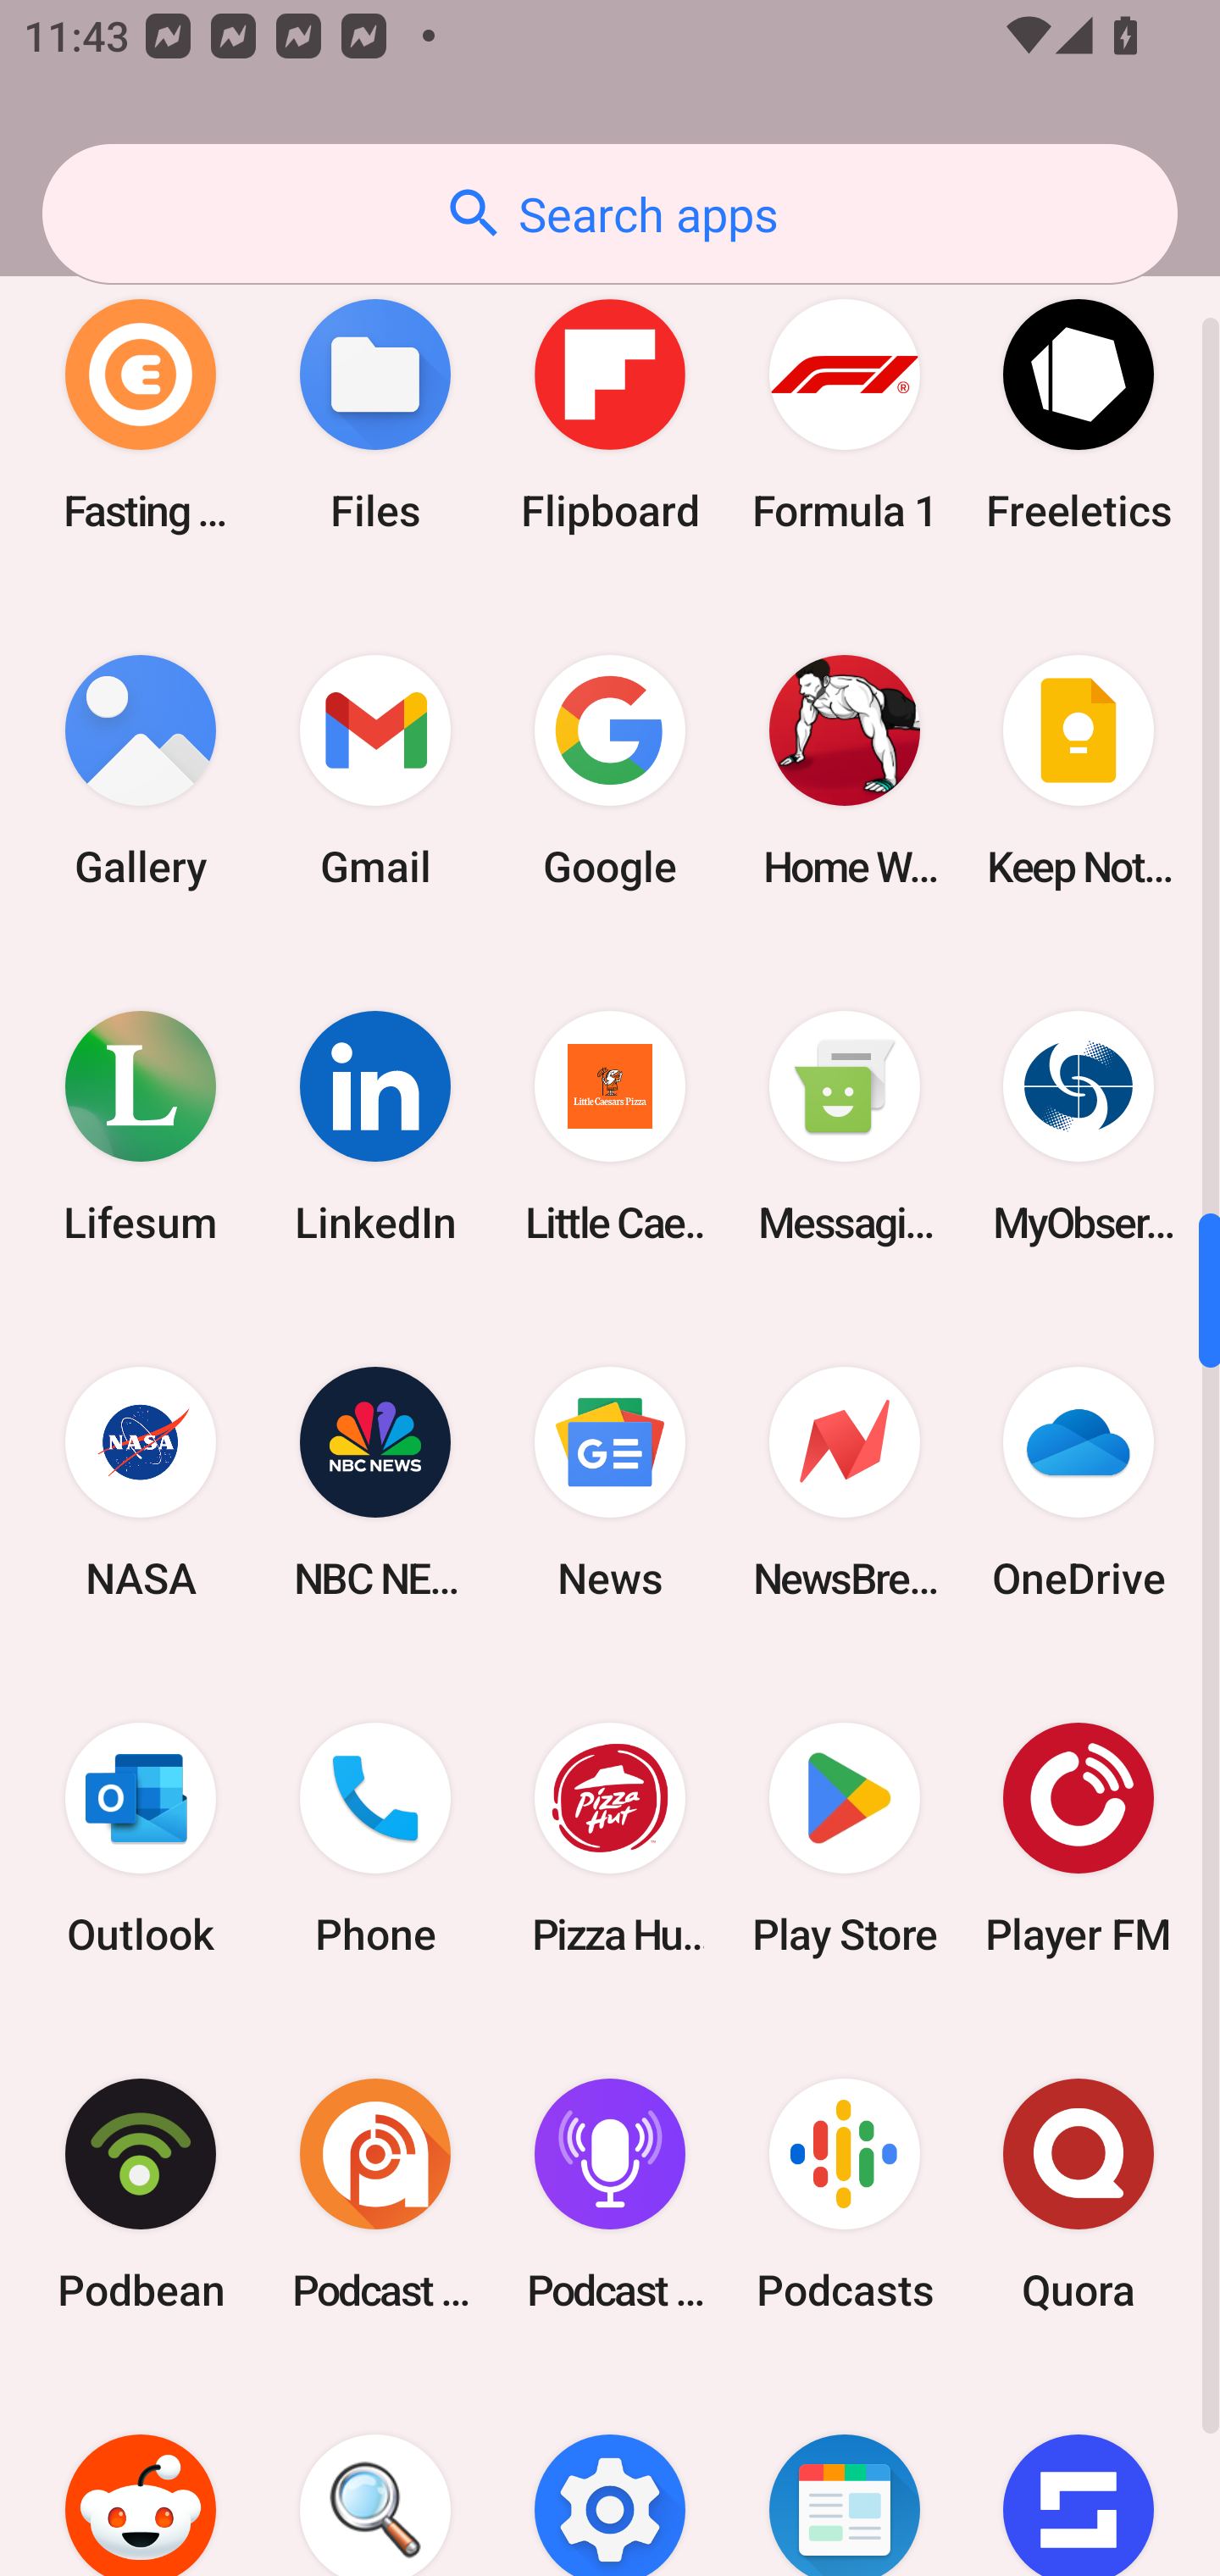 This screenshot has height=2576, width=1220. Describe the element at coordinates (1079, 2474) in the screenshot. I see `Sofascore` at that location.